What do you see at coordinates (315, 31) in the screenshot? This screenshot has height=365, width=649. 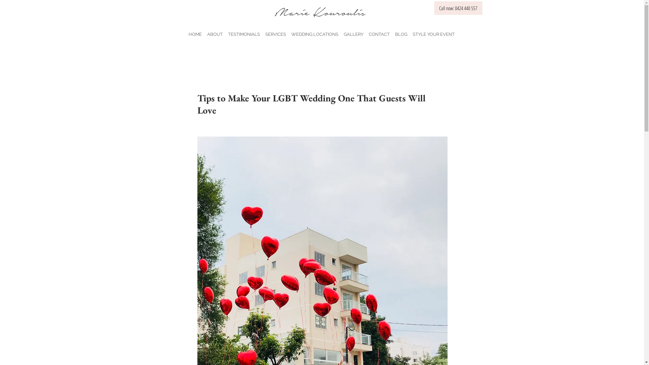 I see `WEDDING LOCATIONS` at bounding box center [315, 31].